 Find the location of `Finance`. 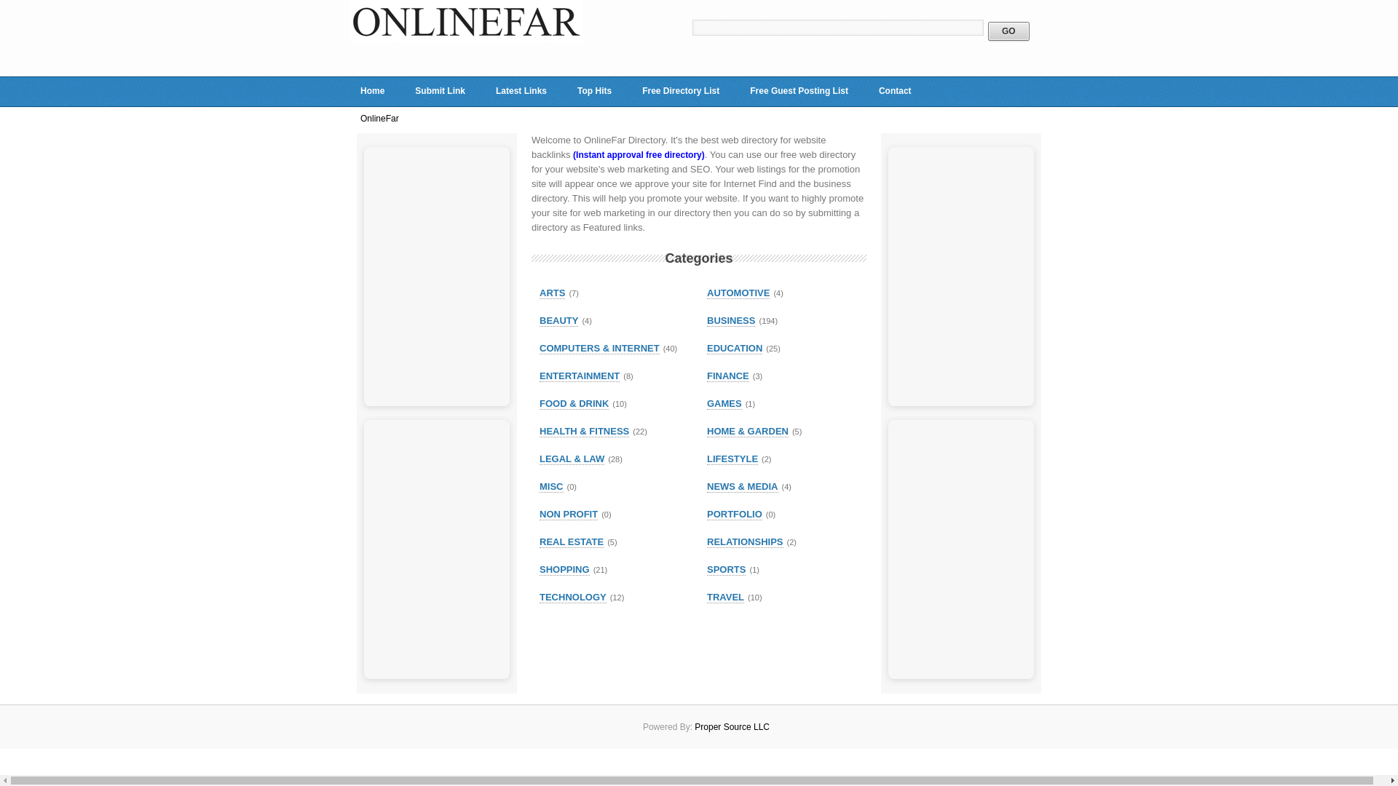

Finance is located at coordinates (728, 376).